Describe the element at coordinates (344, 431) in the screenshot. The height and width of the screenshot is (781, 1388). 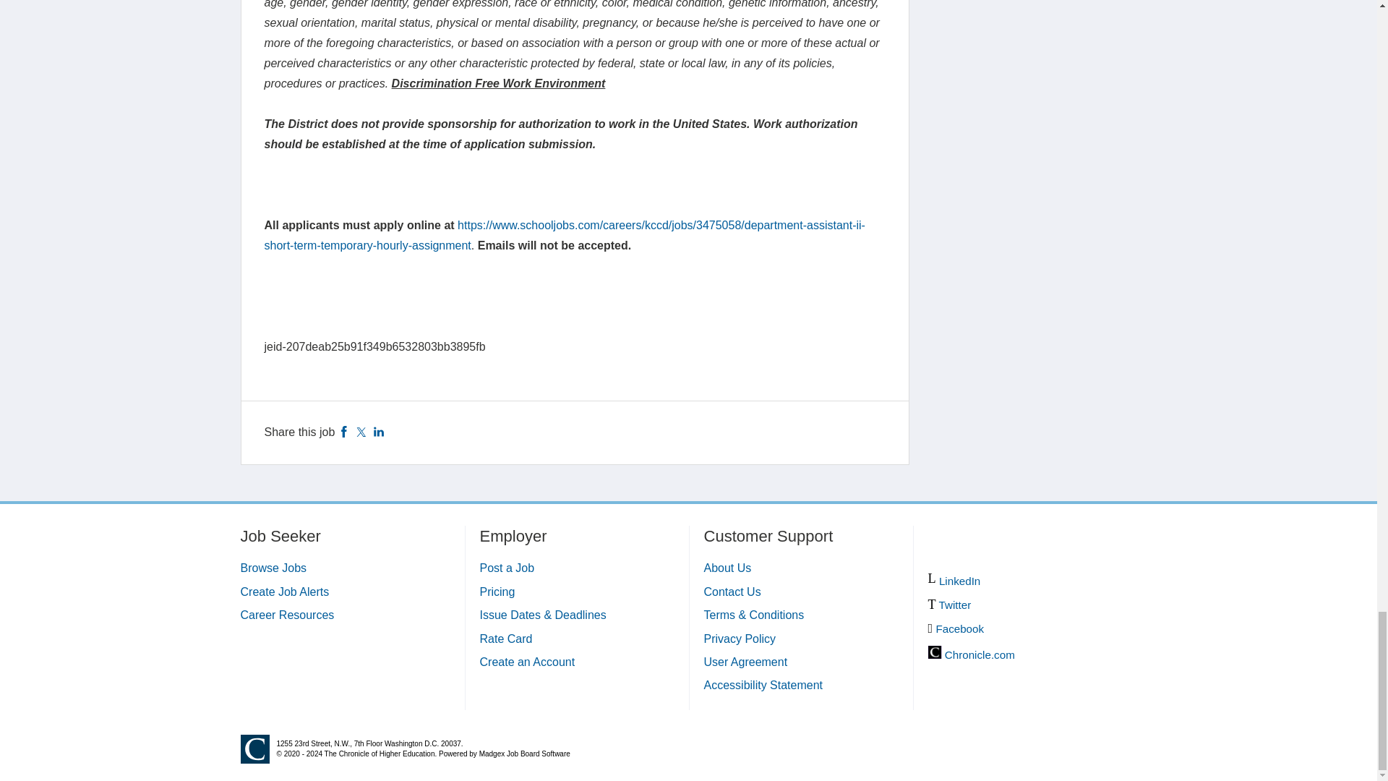
I see `Facebook` at that location.